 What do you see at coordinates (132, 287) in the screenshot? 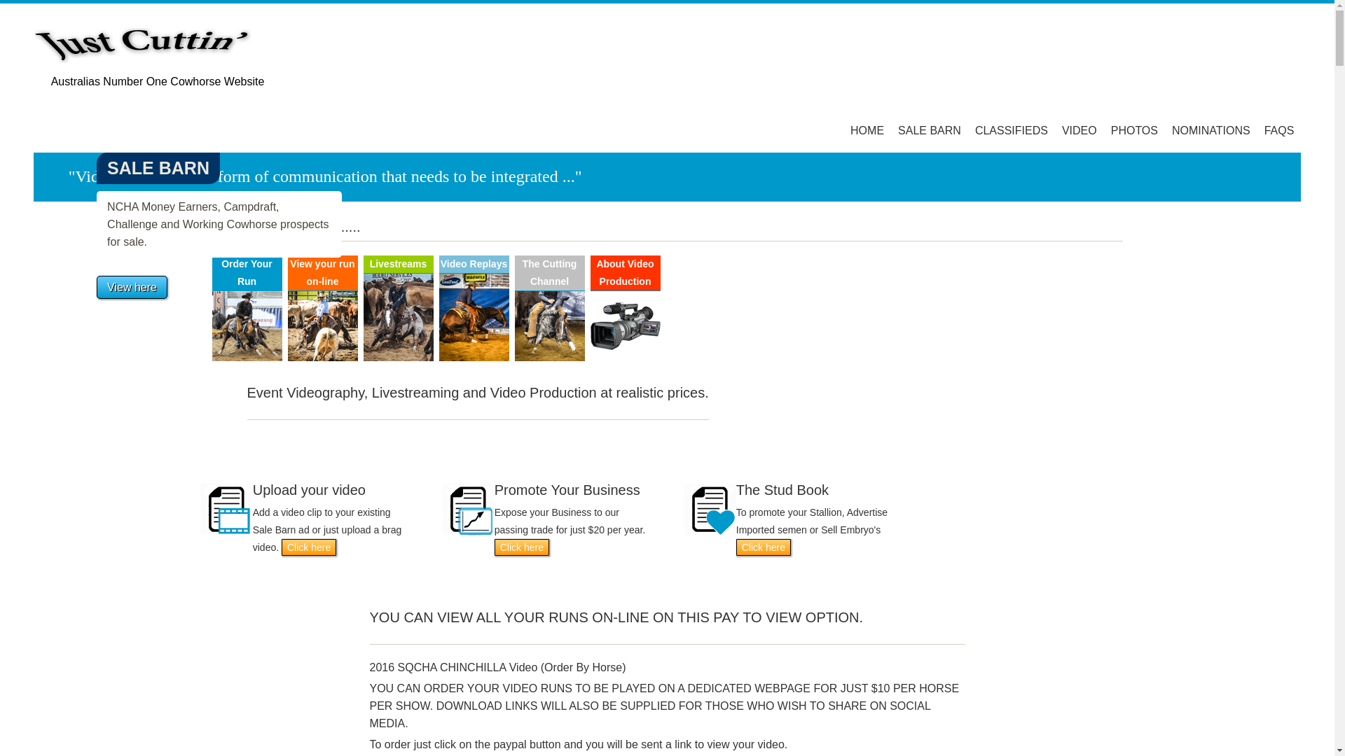
I see `View here` at bounding box center [132, 287].